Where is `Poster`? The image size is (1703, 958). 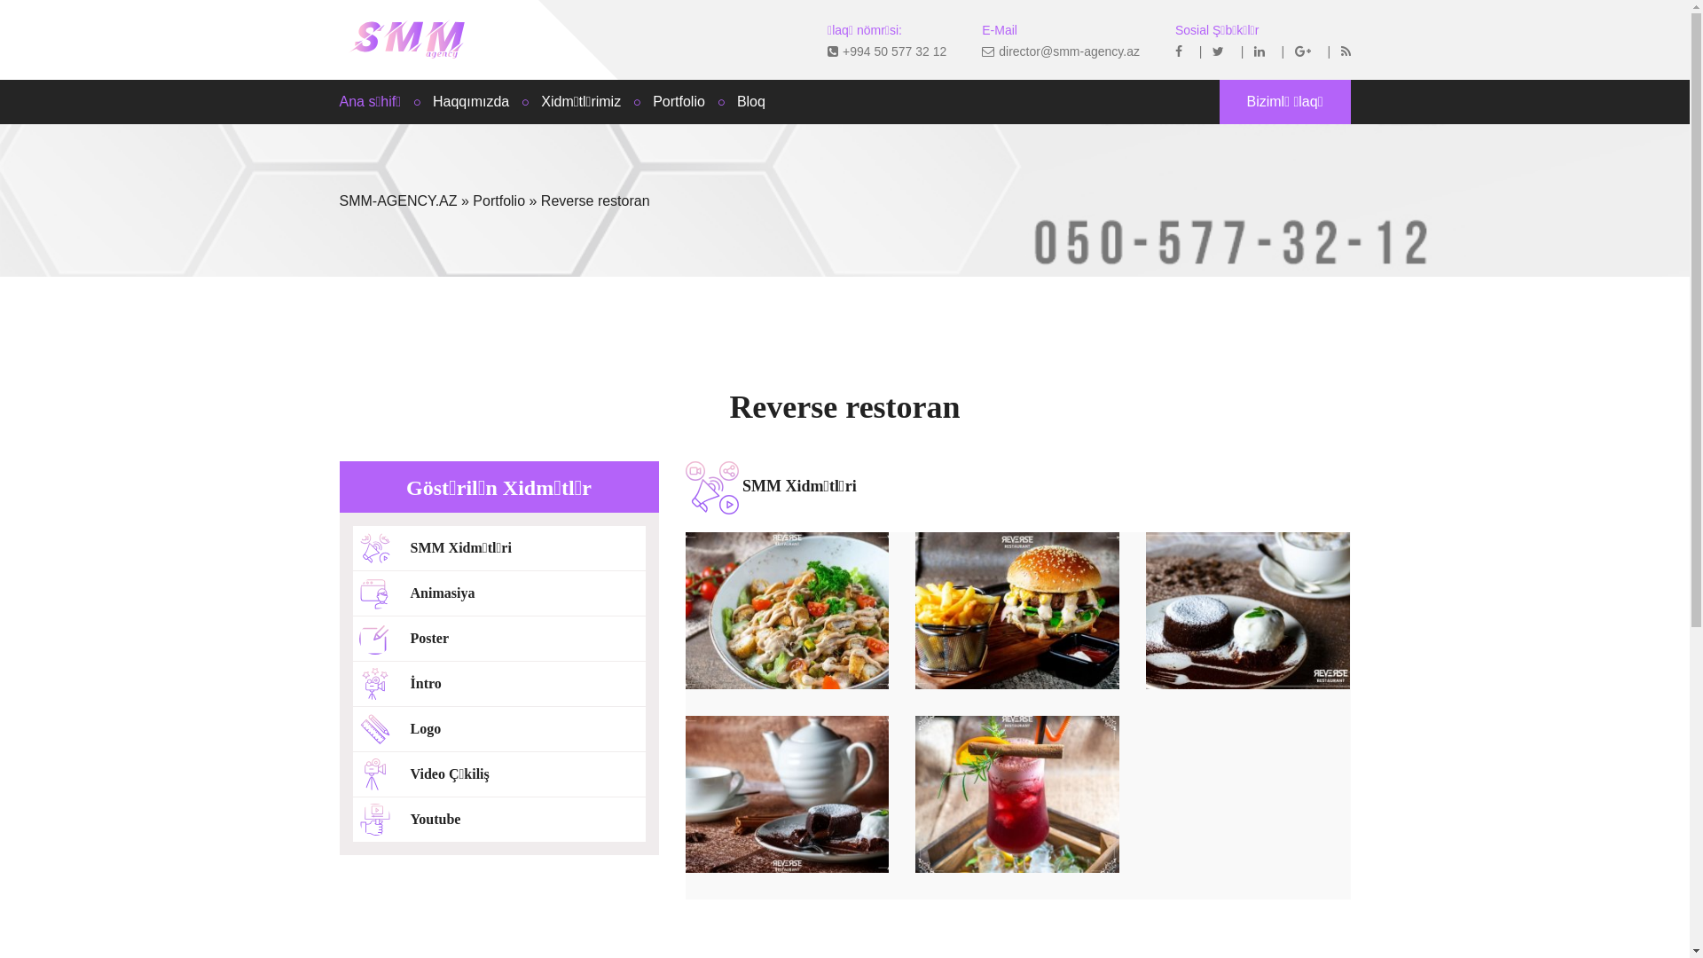
Poster is located at coordinates (499, 639).